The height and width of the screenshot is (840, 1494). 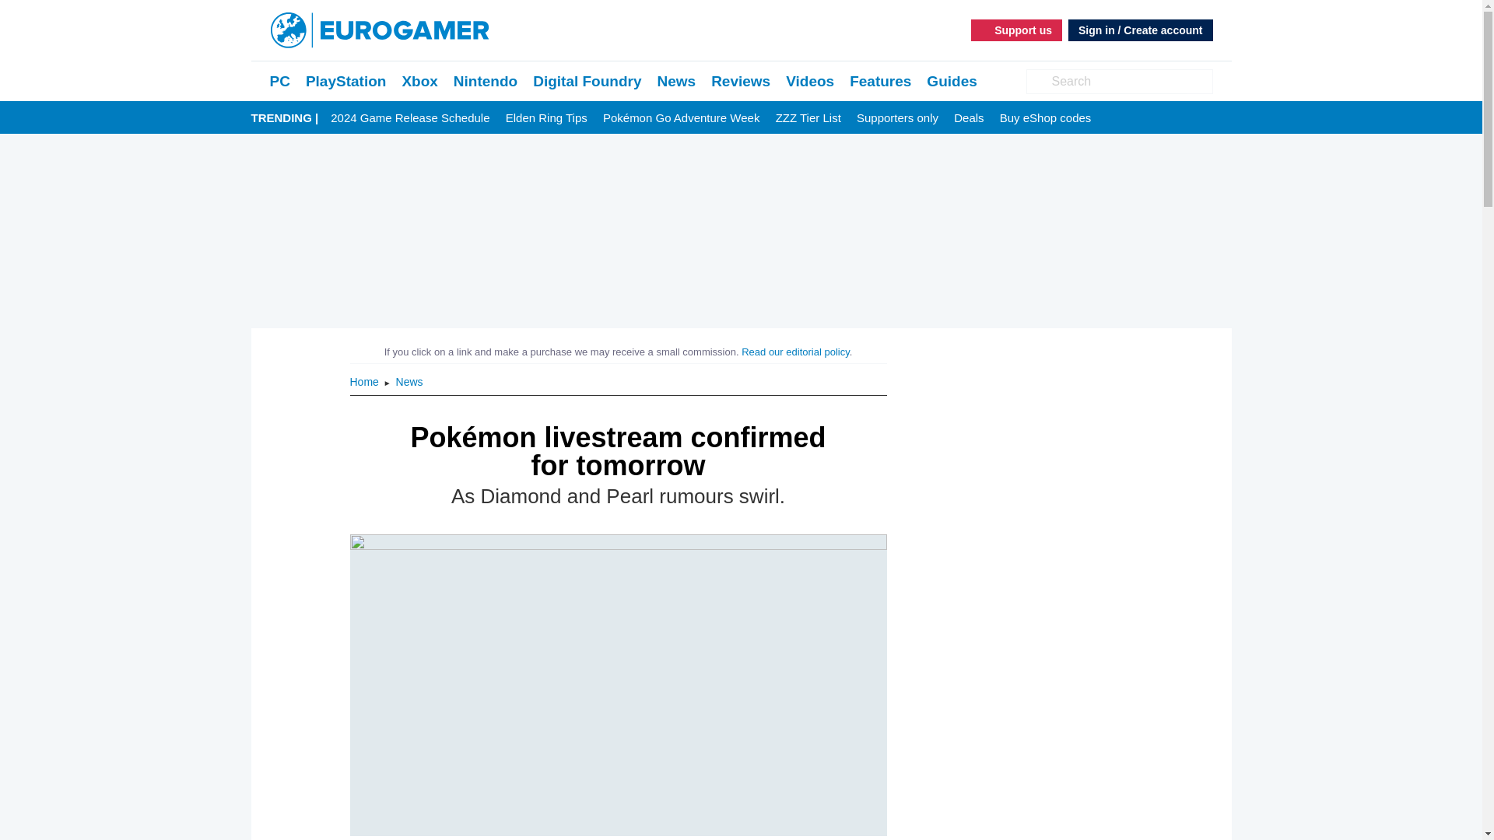 What do you see at coordinates (881, 81) in the screenshot?
I see `Features` at bounding box center [881, 81].